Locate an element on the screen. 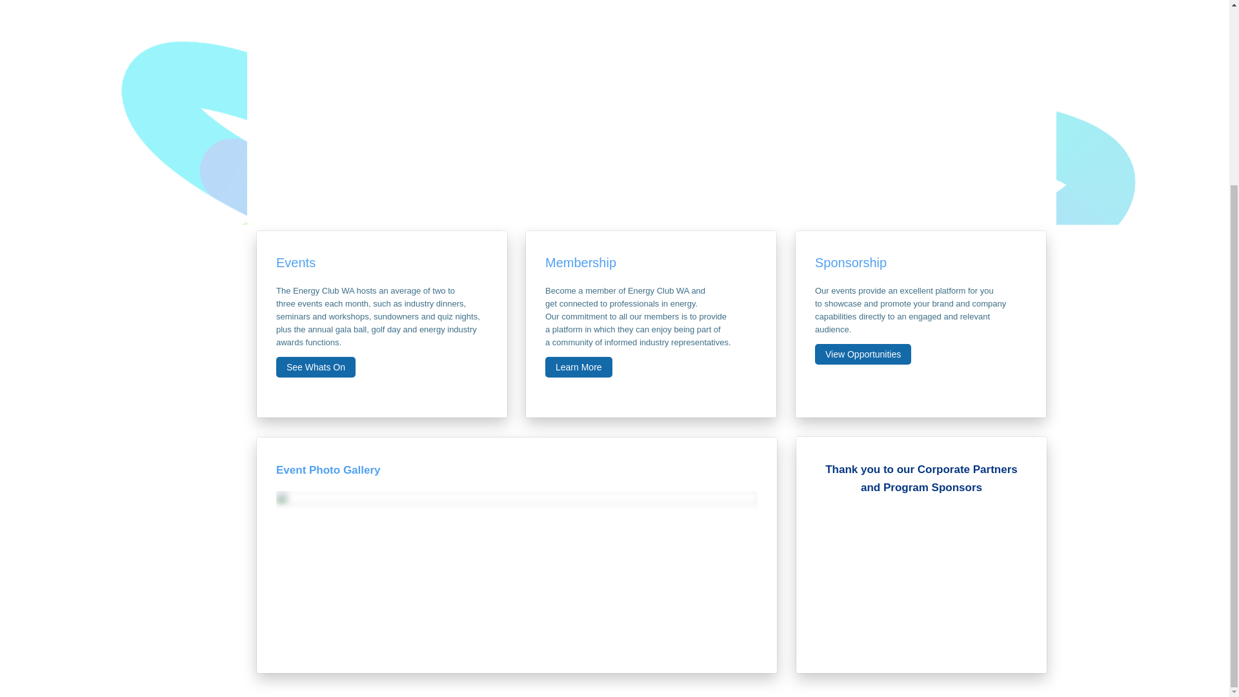  View Opportunities is located at coordinates (863, 354).